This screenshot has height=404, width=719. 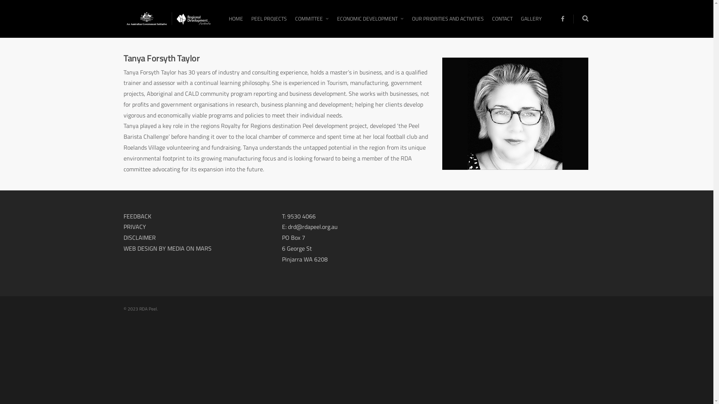 I want to click on CONTACT, so click(x=503, y=24).